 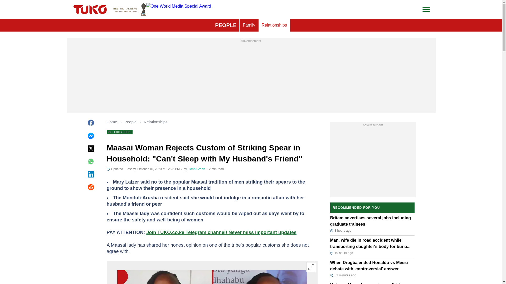 What do you see at coordinates (311, 267) in the screenshot?
I see `Expand image` at bounding box center [311, 267].